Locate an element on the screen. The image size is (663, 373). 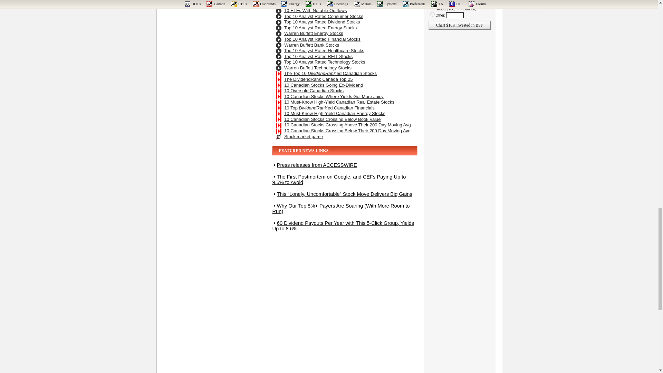
SPY is located at coordinates (470, 2).